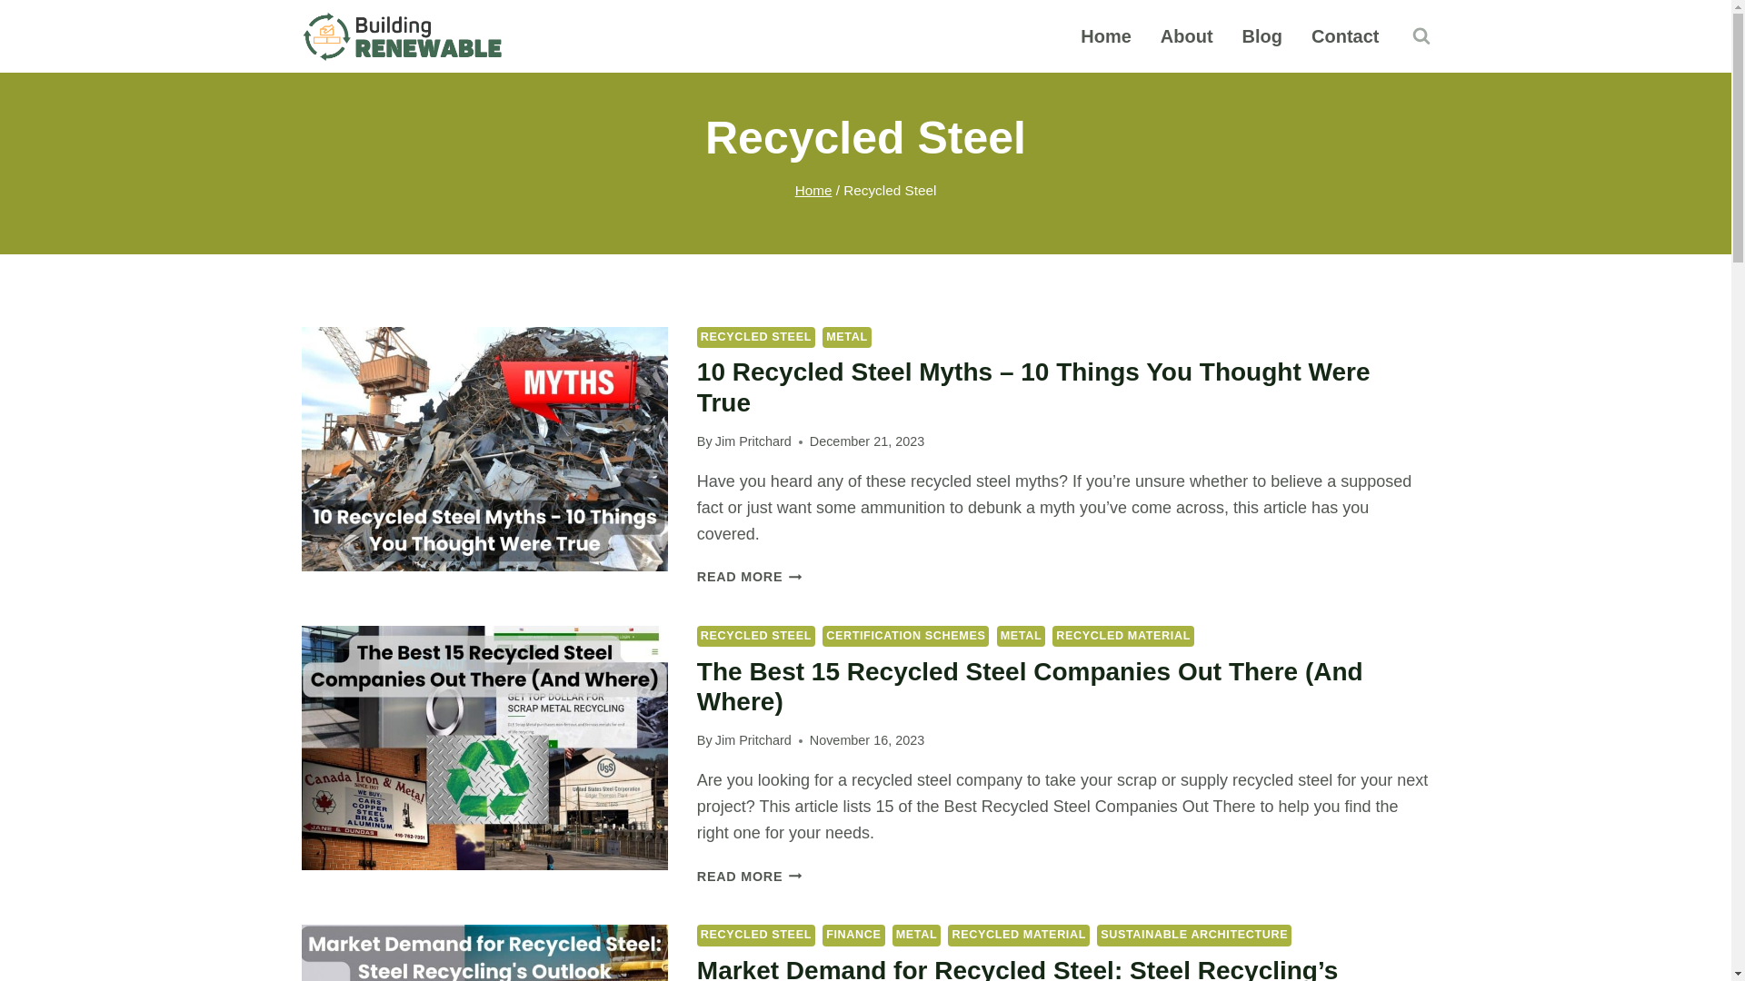  What do you see at coordinates (753, 441) in the screenshot?
I see `Jim Pritchard` at bounding box center [753, 441].